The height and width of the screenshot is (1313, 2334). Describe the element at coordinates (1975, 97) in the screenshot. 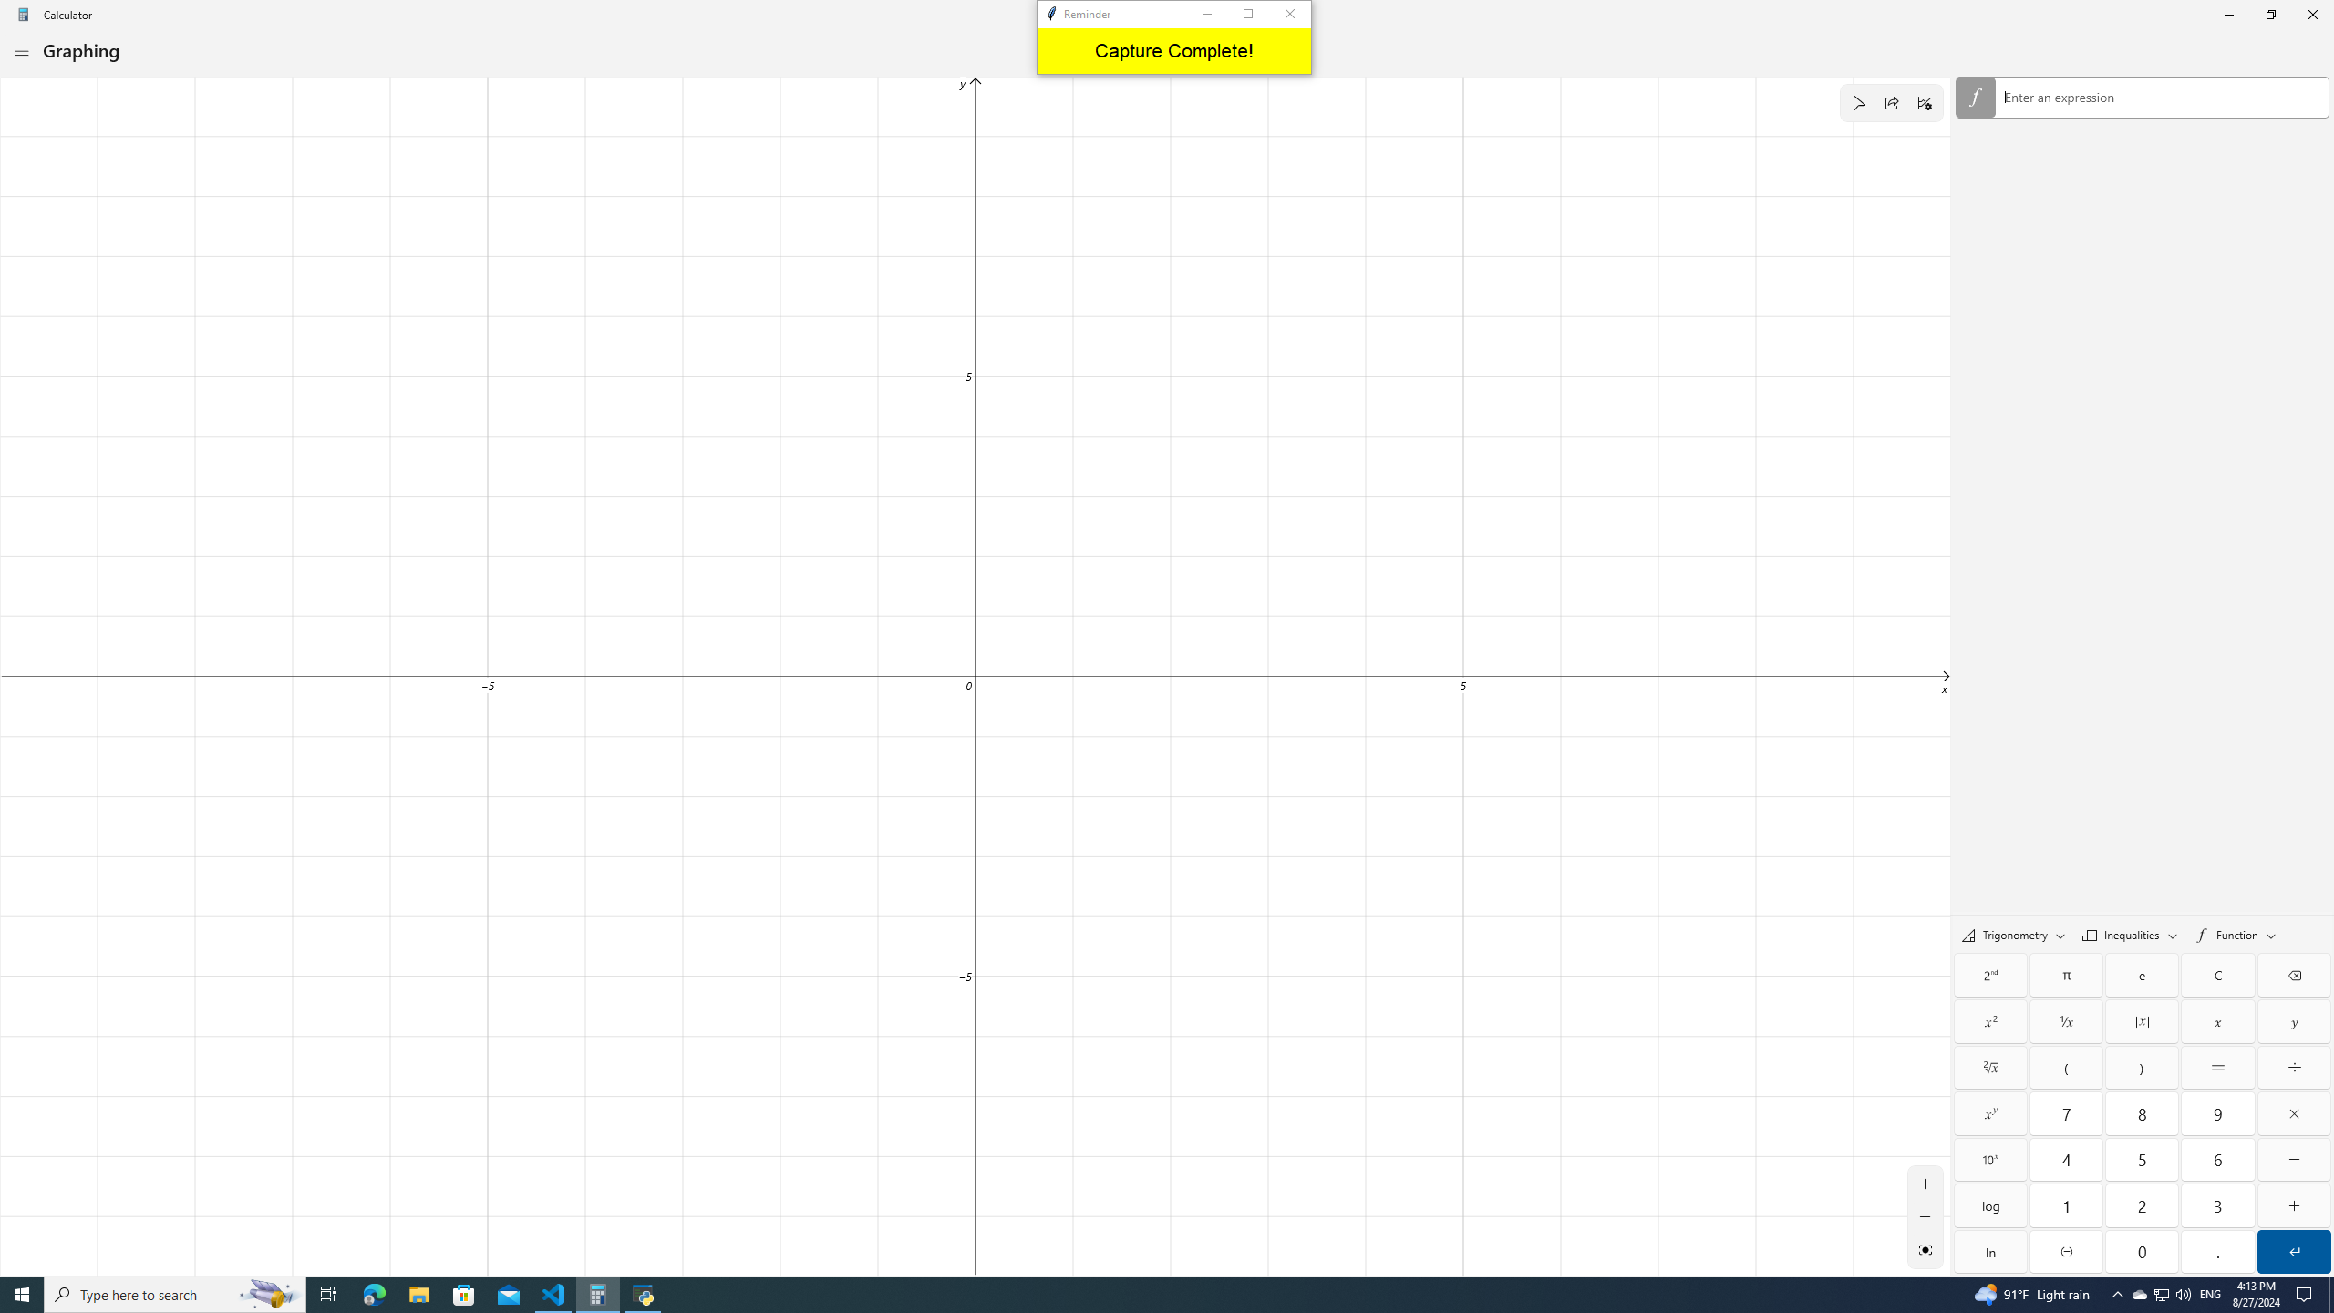

I see `Hide equation 1` at that location.